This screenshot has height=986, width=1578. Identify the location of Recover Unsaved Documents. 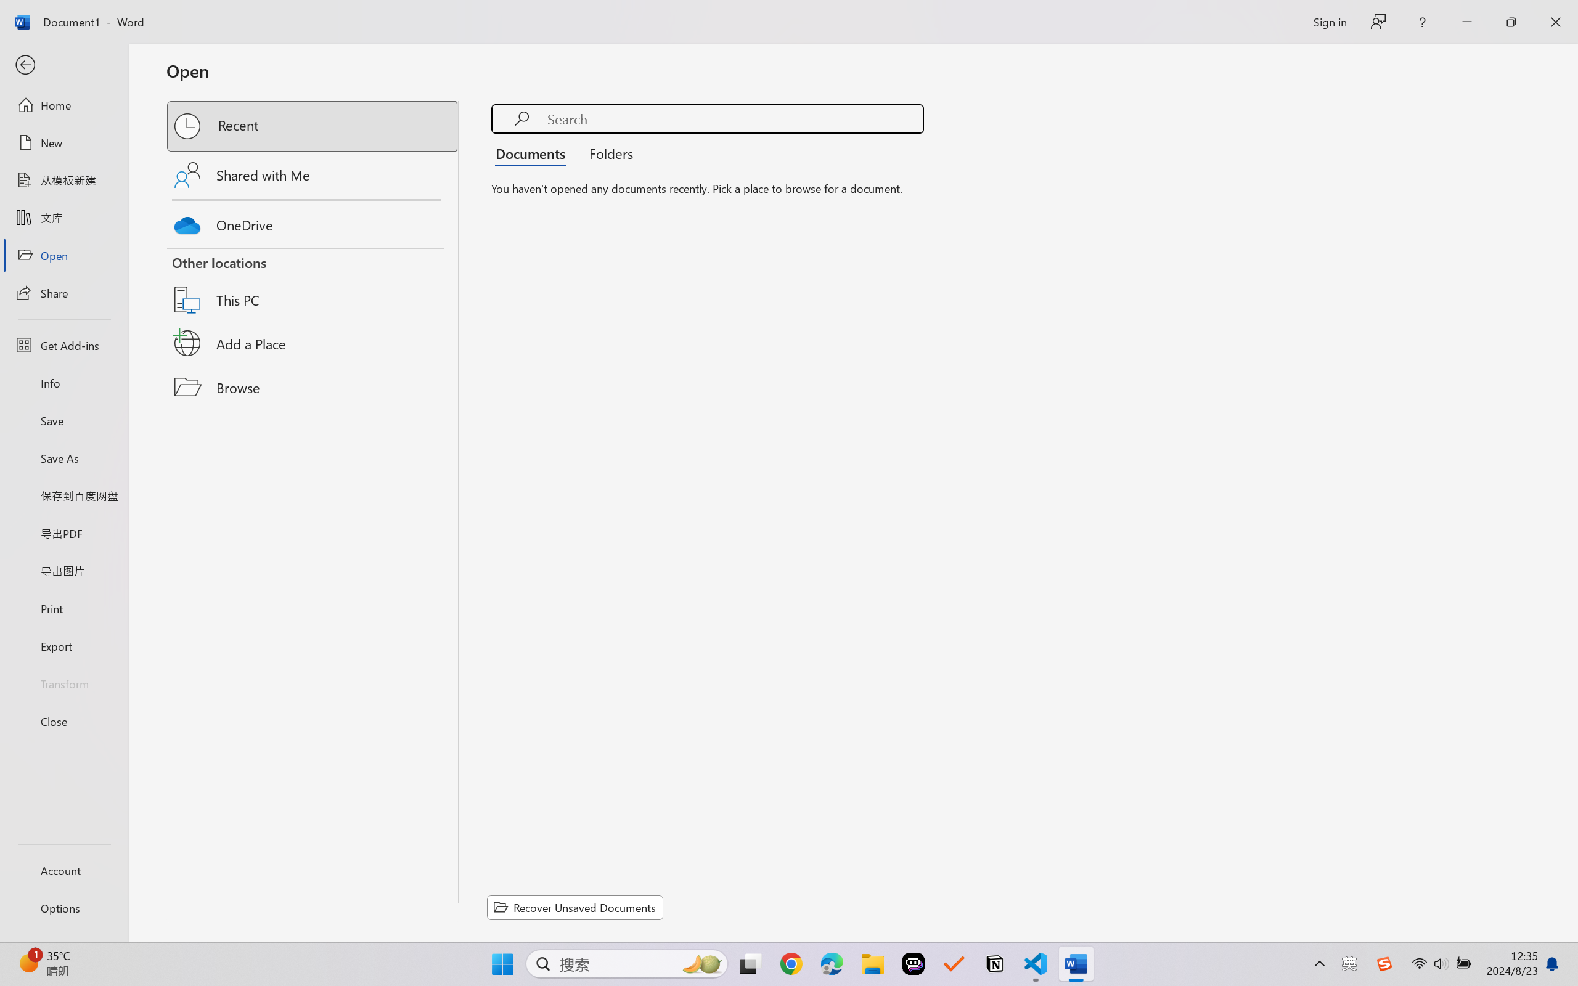
(575, 907).